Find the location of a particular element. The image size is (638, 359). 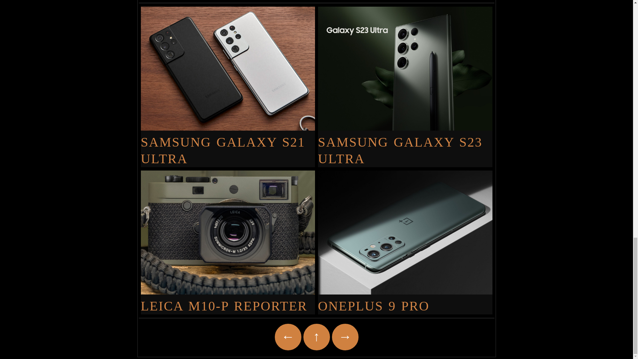

SAMSUNG GALAXY S23 ULTRA is located at coordinates (405, 146).